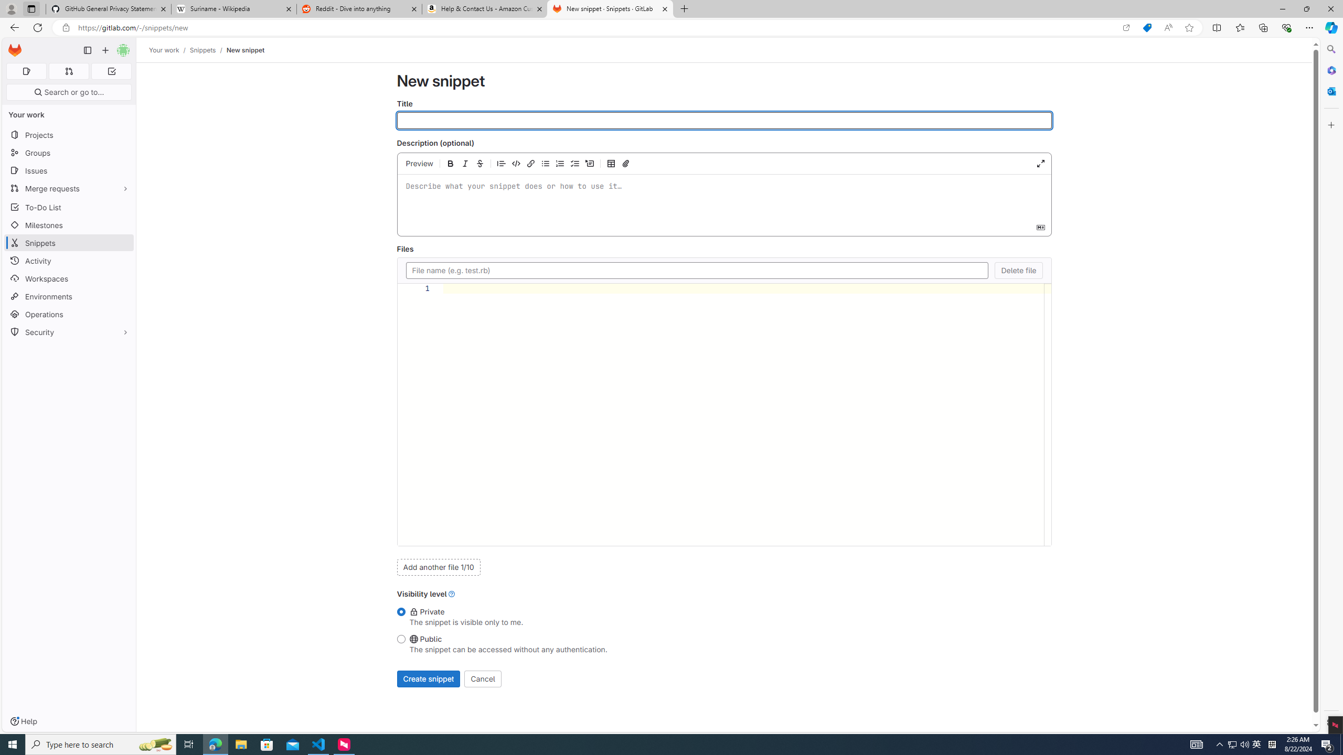 The height and width of the screenshot is (755, 1343). What do you see at coordinates (208, 50) in the screenshot?
I see `Snippets/` at bounding box center [208, 50].